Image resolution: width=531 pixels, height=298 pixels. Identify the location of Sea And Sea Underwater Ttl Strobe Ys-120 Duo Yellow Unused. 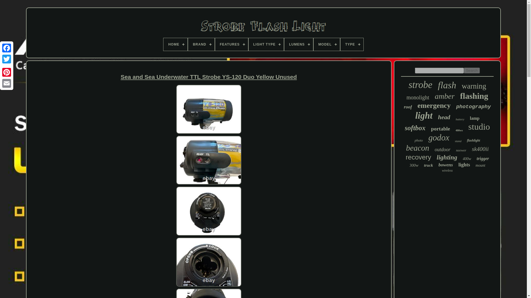
(209, 77).